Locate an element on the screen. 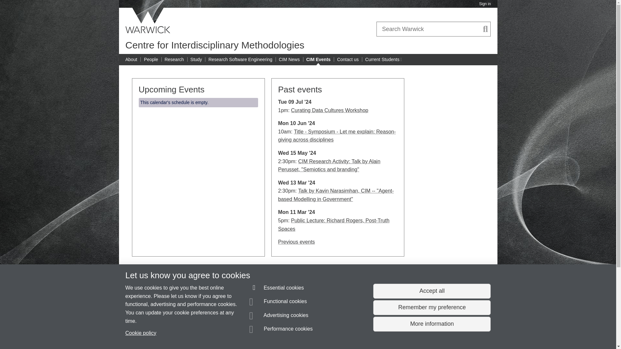 Image resolution: width=621 pixels, height=349 pixels. true is located at coordinates (334, 225).